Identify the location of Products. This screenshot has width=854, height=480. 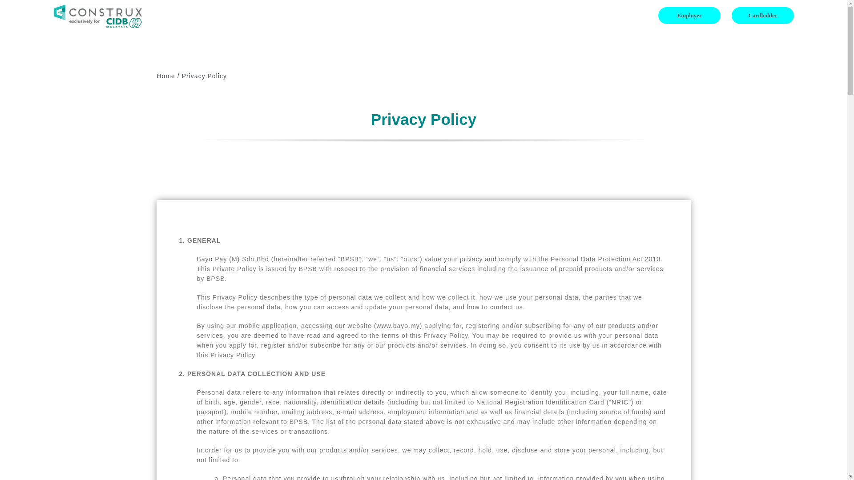
(529, 15).